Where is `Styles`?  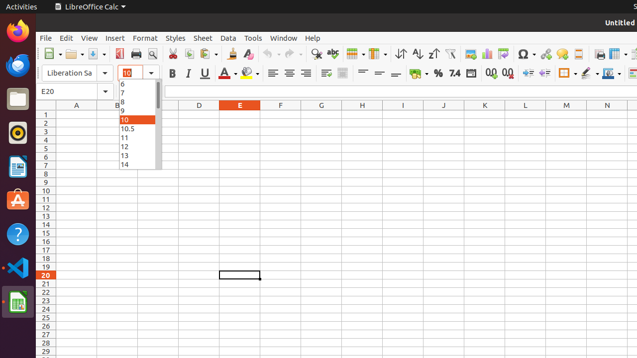
Styles is located at coordinates (176, 38).